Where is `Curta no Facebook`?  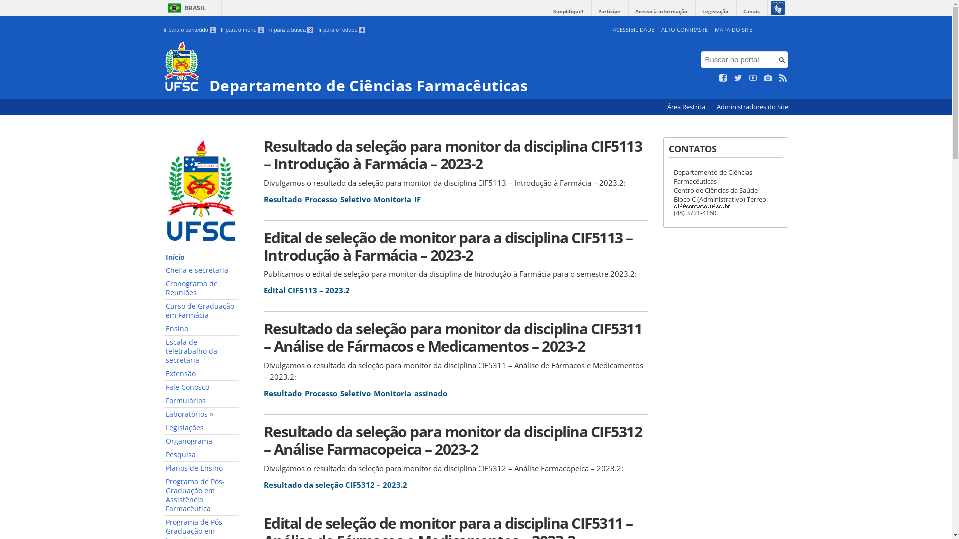 Curta no Facebook is located at coordinates (723, 78).